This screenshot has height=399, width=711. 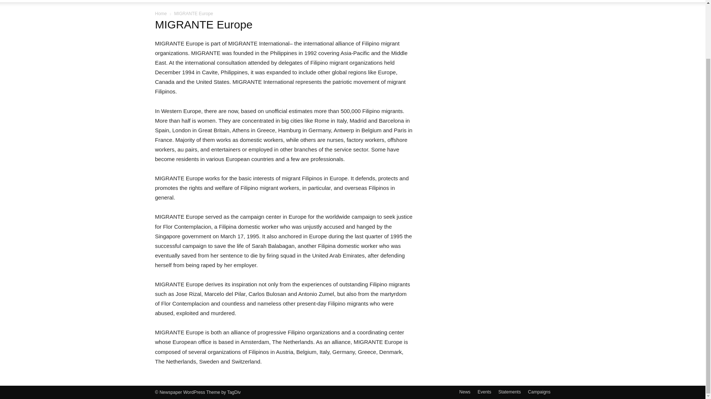 I want to click on EVENTS, so click(x=206, y=1).